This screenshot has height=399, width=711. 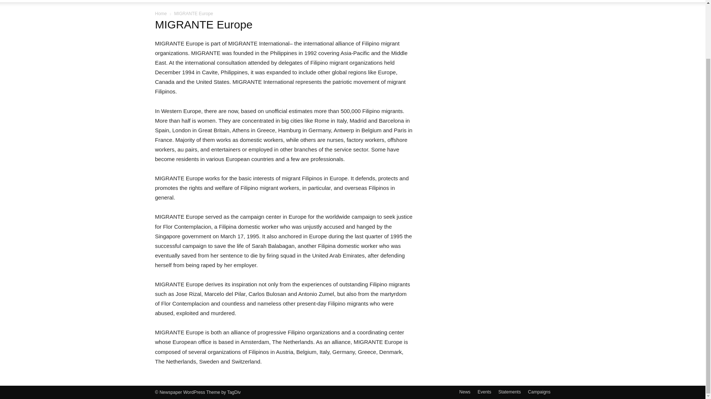 I want to click on EVENTS, so click(x=206, y=1).